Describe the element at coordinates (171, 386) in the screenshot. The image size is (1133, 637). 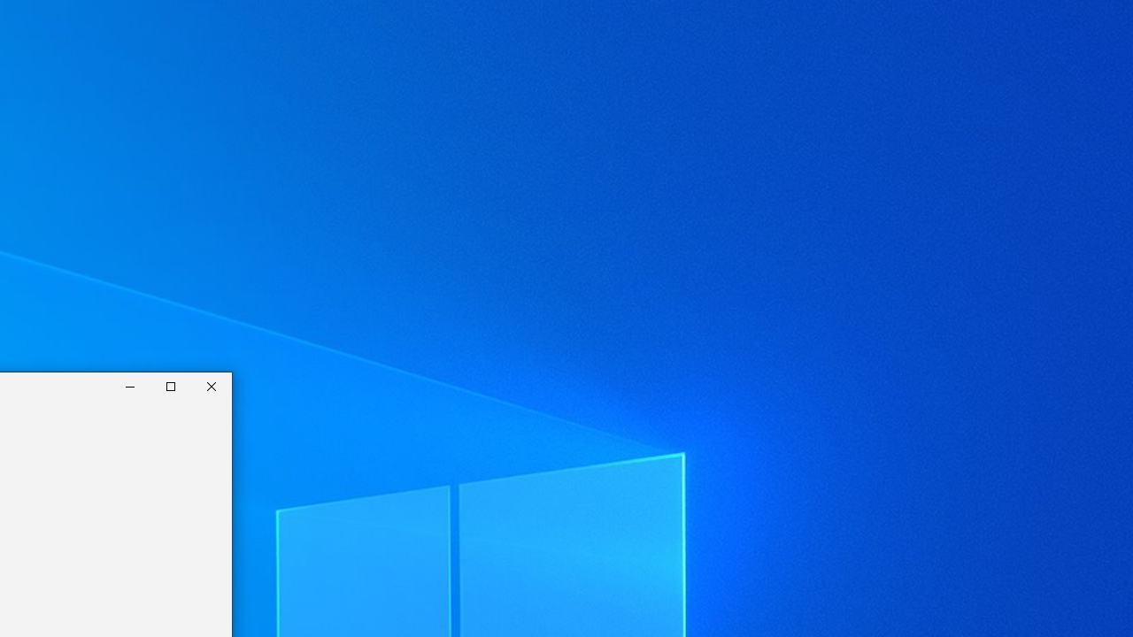
I see `Maximize Calculator` at that location.